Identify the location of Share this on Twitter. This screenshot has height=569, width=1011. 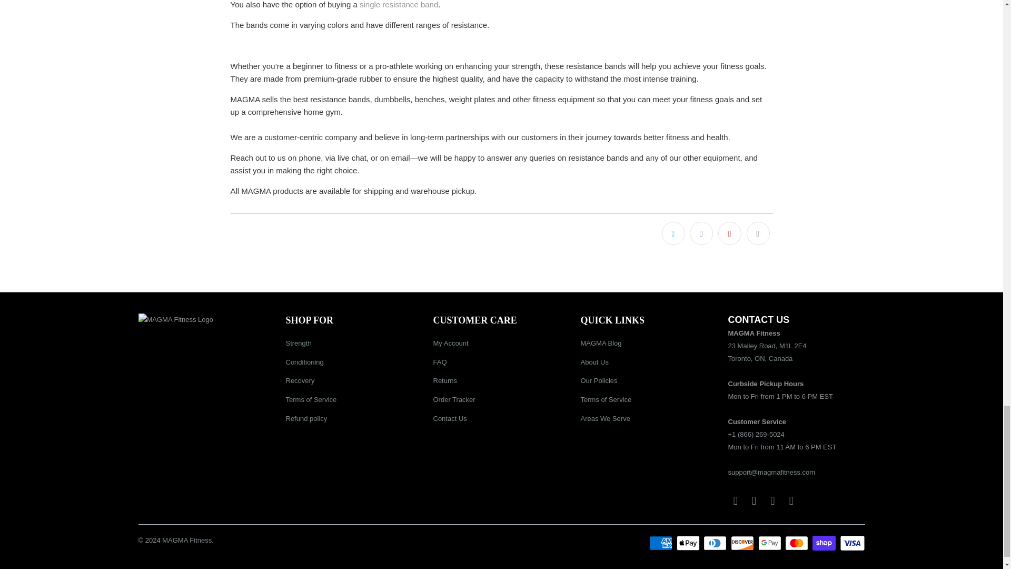
(673, 233).